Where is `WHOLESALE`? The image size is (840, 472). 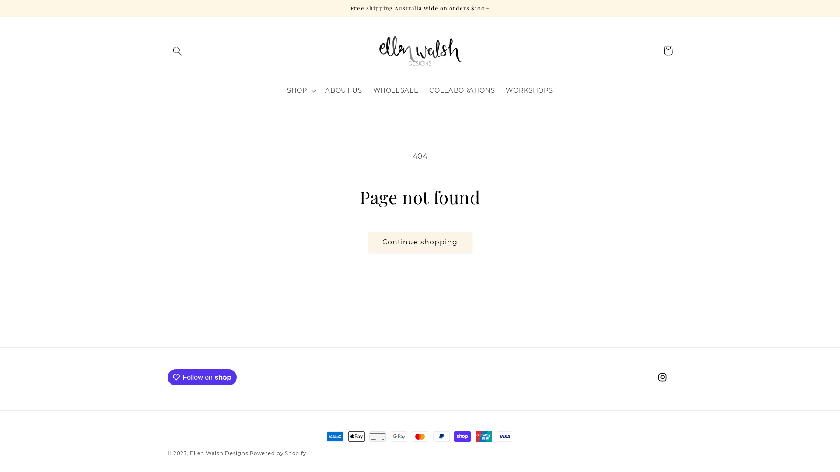 WHOLESALE is located at coordinates (395, 91).